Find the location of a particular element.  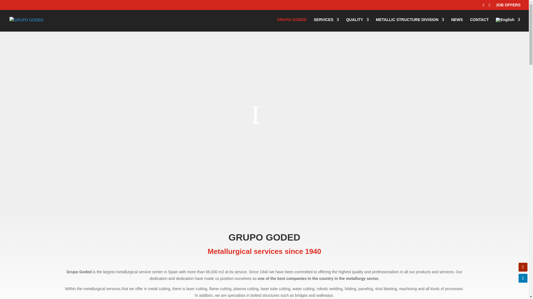

CONTACT is located at coordinates (479, 24).